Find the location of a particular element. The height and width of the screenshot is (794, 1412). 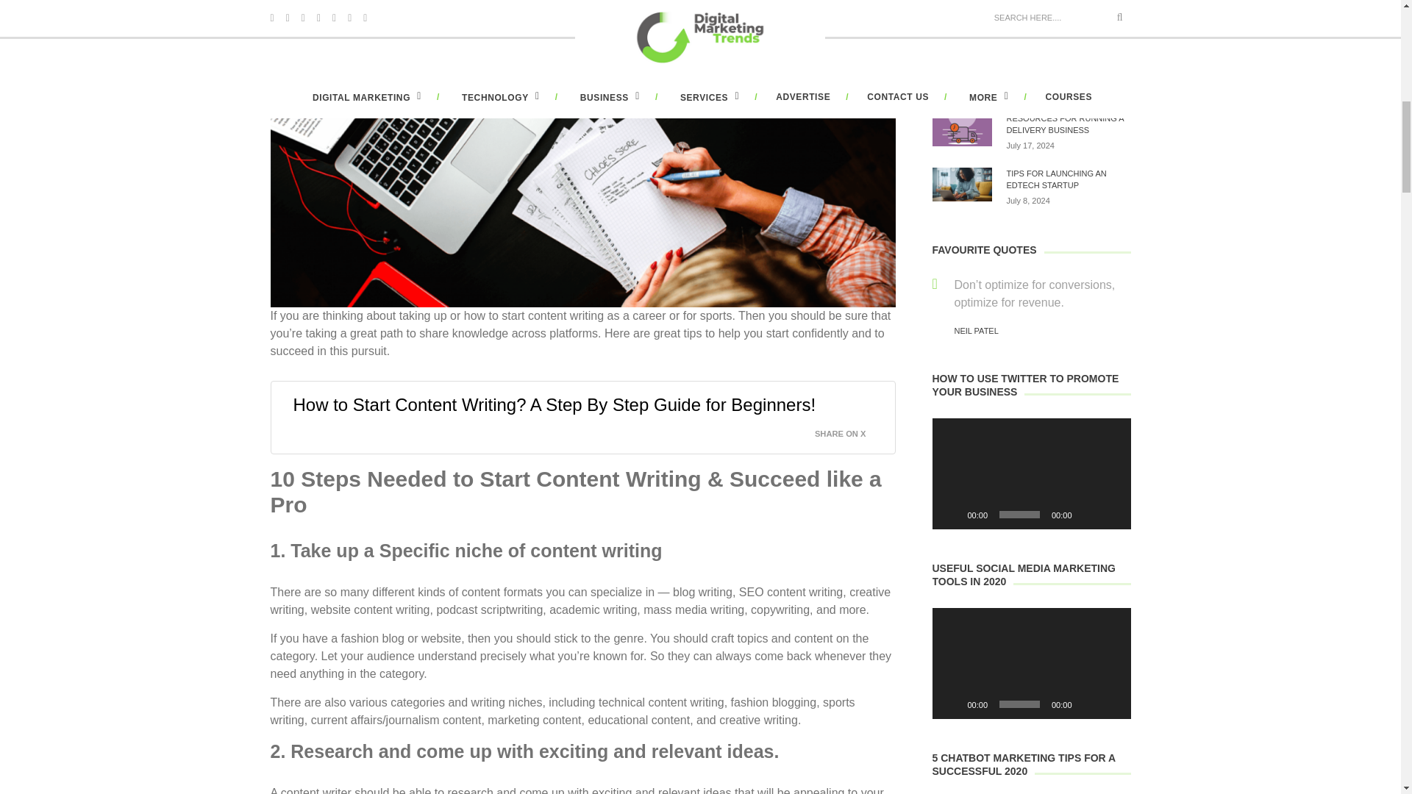

Fullscreen is located at coordinates (1112, 704).